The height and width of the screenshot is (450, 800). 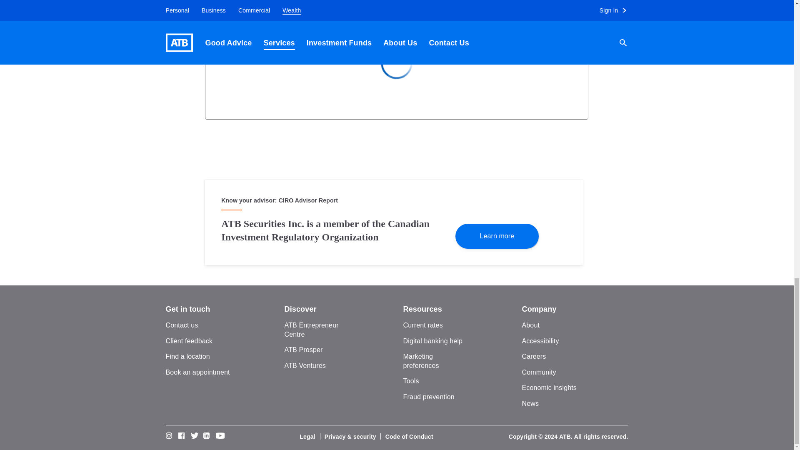 What do you see at coordinates (411, 381) in the screenshot?
I see `Tools` at bounding box center [411, 381].